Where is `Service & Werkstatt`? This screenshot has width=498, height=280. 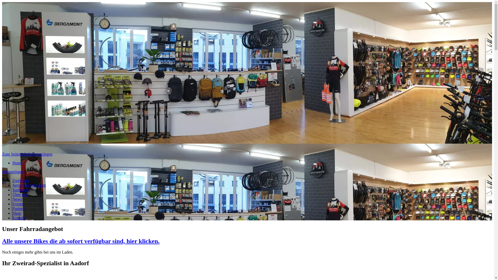 Service & Werkstatt is located at coordinates (29, 185).